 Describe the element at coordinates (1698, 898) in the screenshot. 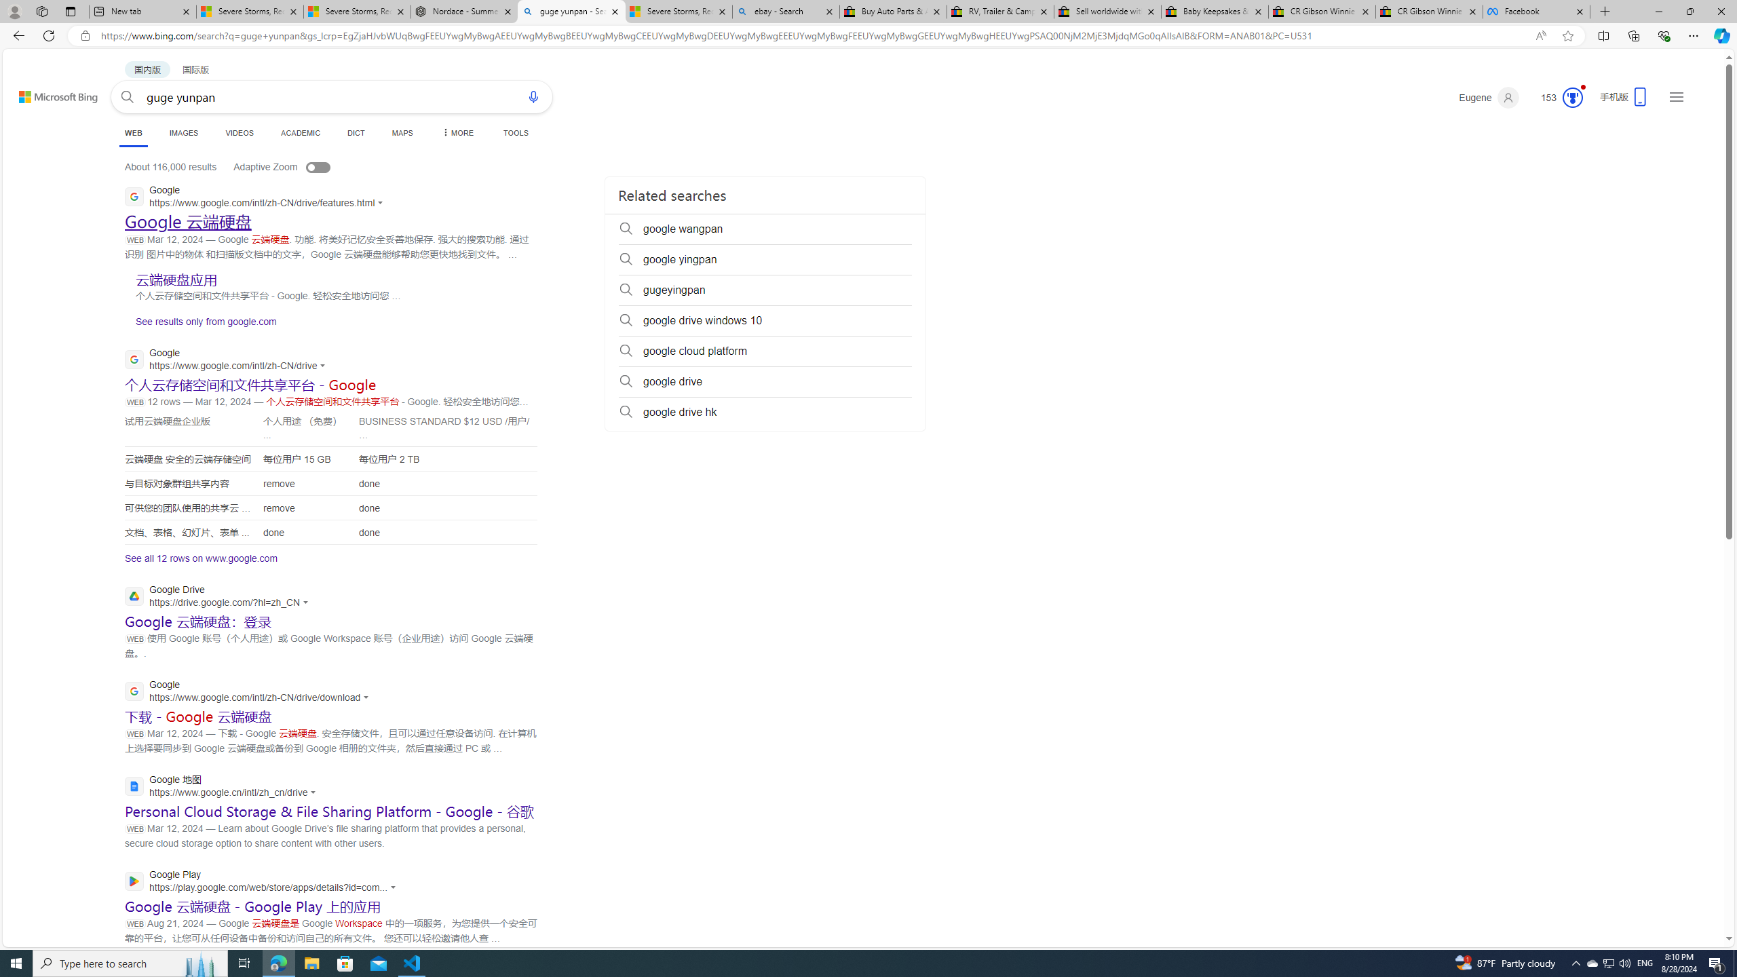

I see `Search more` at that location.